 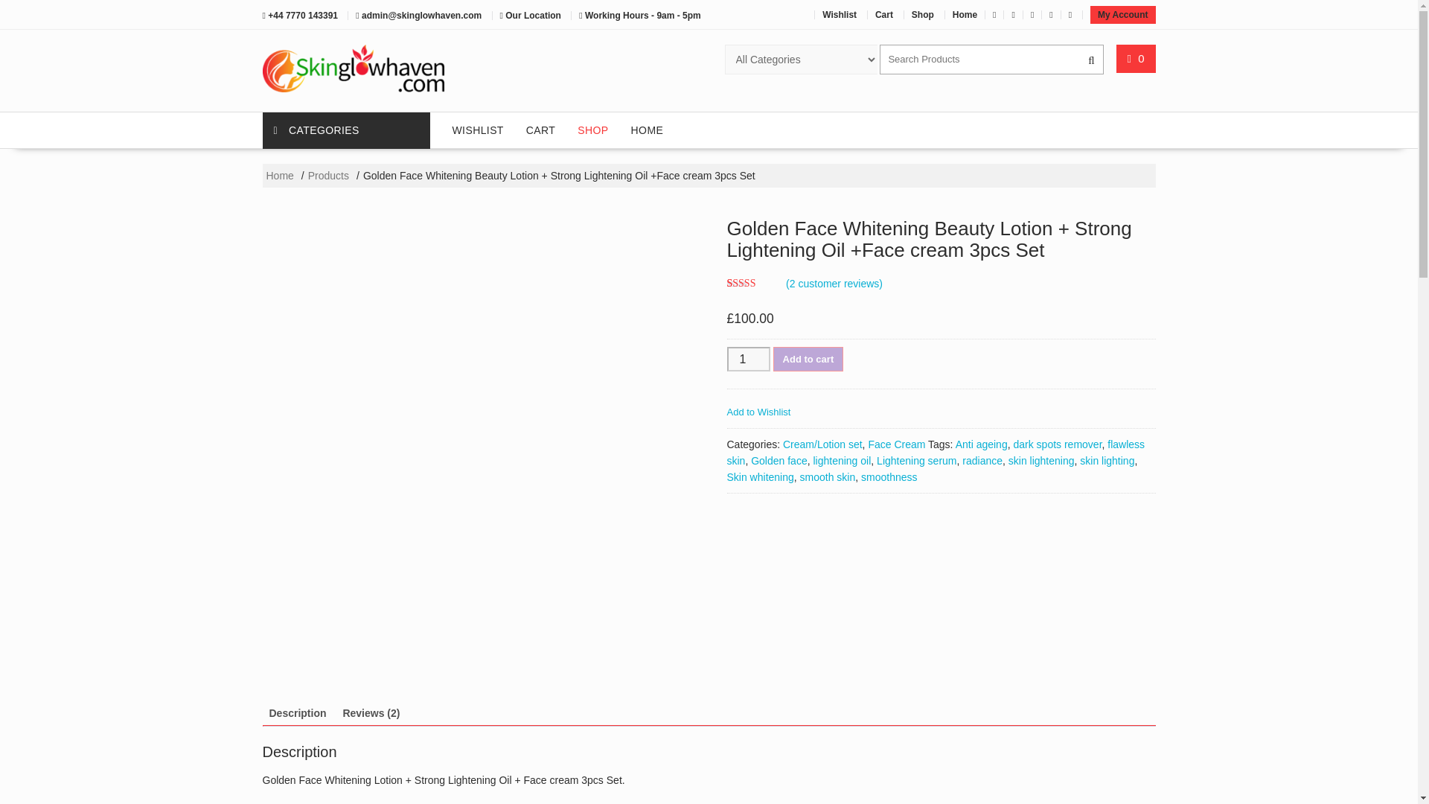 I want to click on SHOP, so click(x=592, y=130).